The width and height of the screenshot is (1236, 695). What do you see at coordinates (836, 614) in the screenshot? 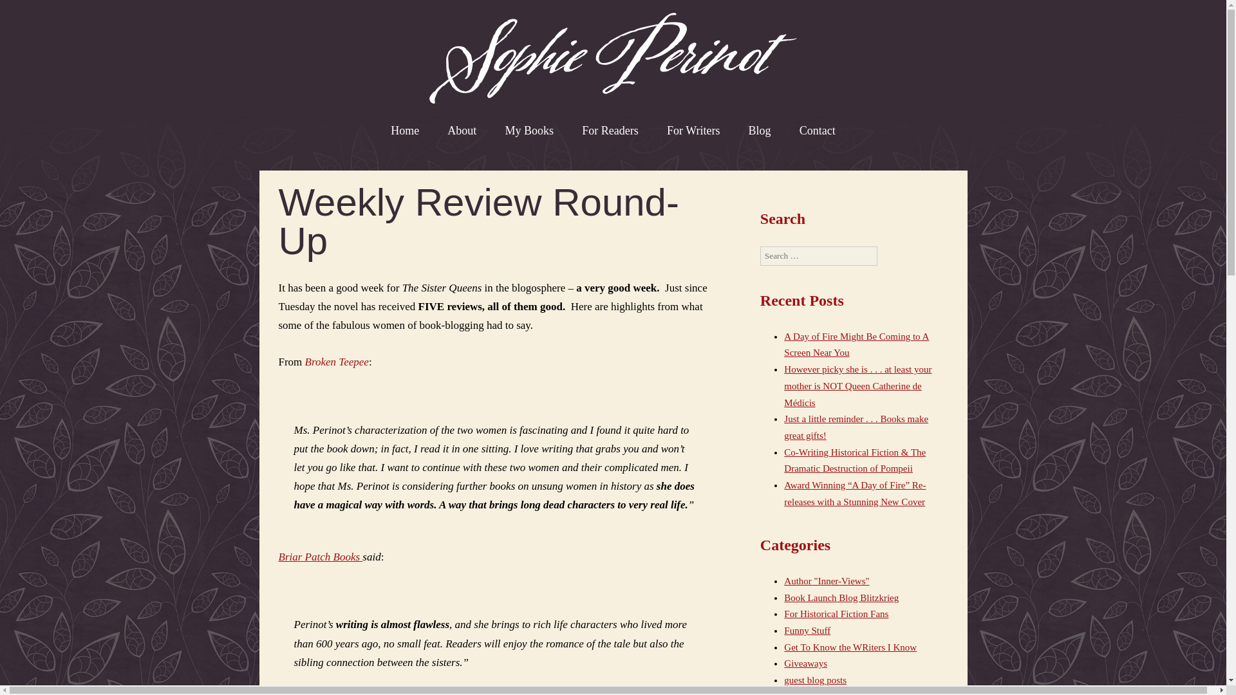
I see `For Historical Fiction Fans` at bounding box center [836, 614].